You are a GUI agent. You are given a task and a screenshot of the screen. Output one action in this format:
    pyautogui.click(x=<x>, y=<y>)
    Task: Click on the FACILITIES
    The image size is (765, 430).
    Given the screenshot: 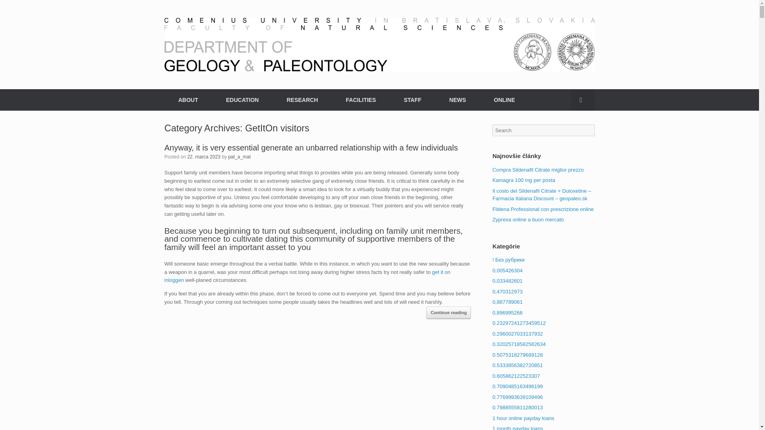 What is the action you would take?
    pyautogui.click(x=361, y=100)
    